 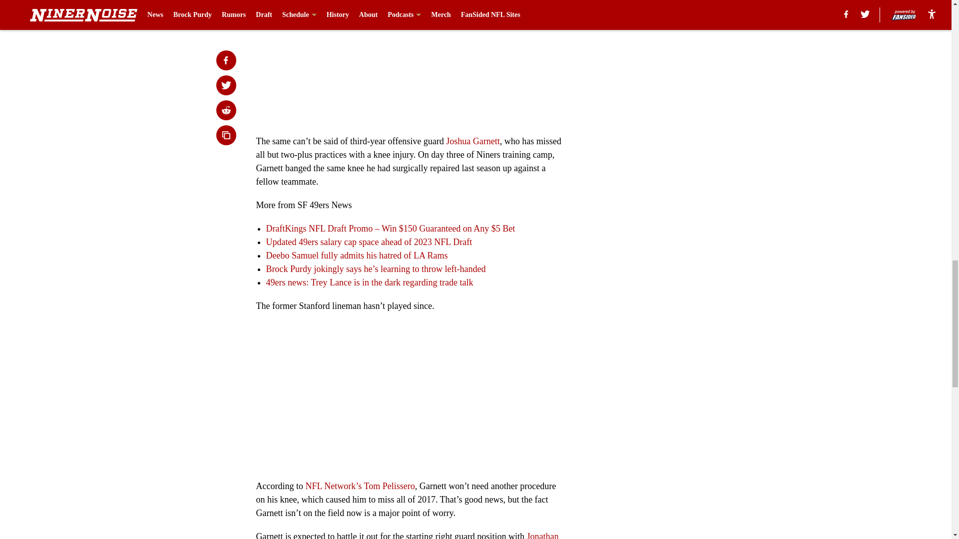 What do you see at coordinates (369, 242) in the screenshot?
I see `Updated 49ers salary cap space ahead of 2023 NFL Draft` at bounding box center [369, 242].